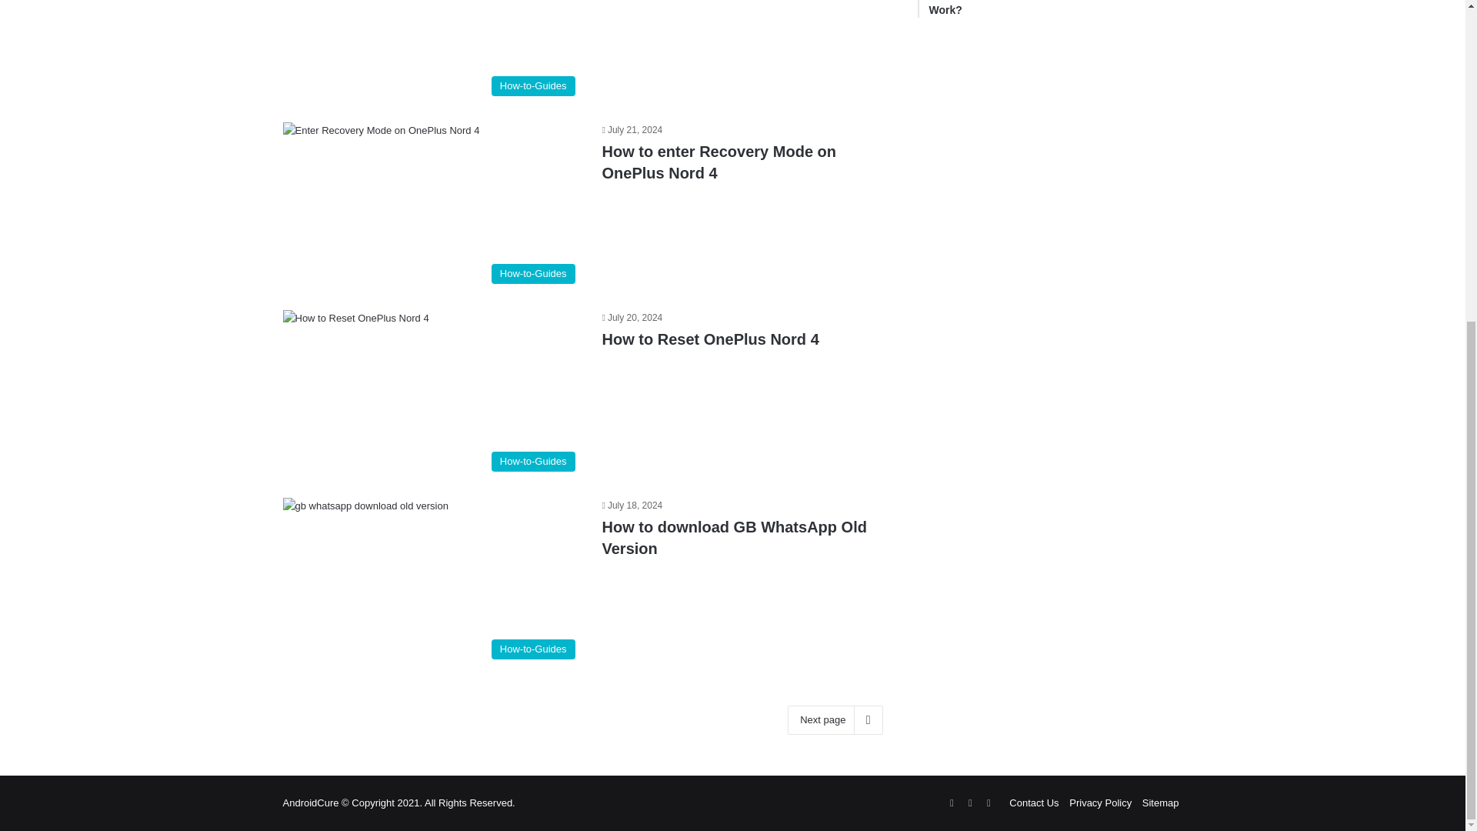 The height and width of the screenshot is (831, 1477). What do you see at coordinates (1055, 8) in the screenshot?
I see `Contact Us` at bounding box center [1055, 8].